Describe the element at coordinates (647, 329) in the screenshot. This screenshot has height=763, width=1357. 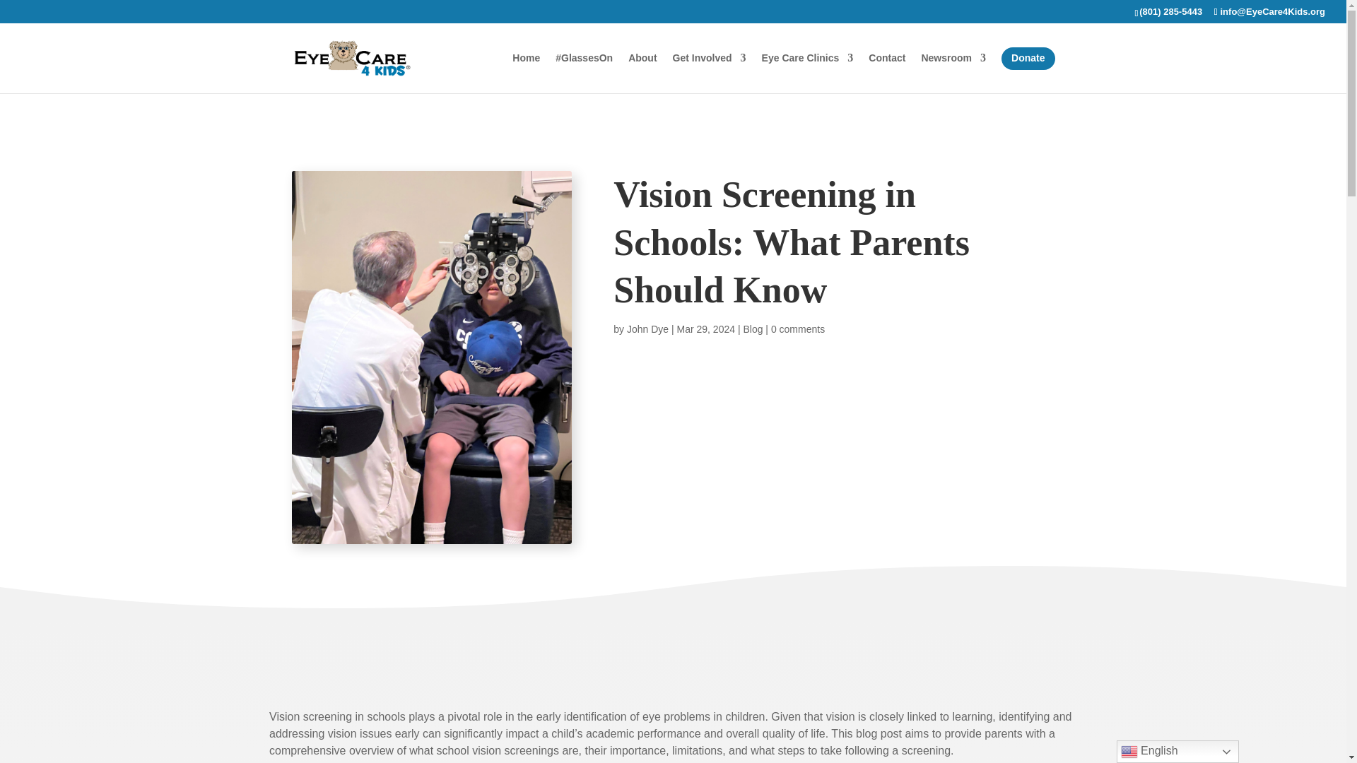
I see `John Dye` at that location.